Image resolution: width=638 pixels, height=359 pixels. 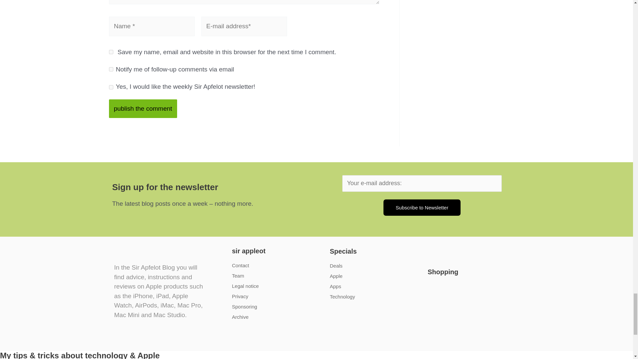 I want to click on Subscribe to Newsletter, so click(x=422, y=207).